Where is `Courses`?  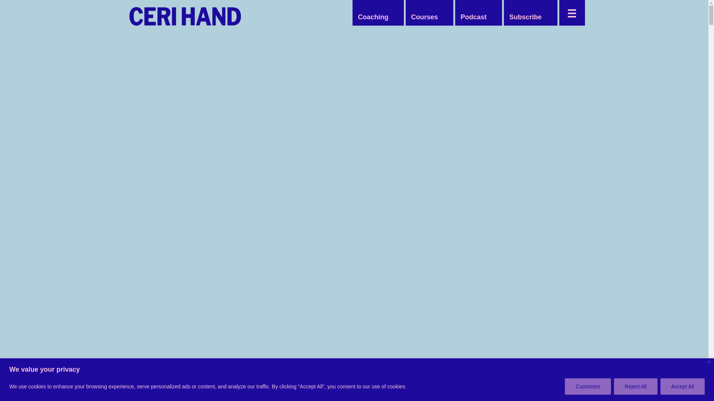
Courses is located at coordinates (424, 17).